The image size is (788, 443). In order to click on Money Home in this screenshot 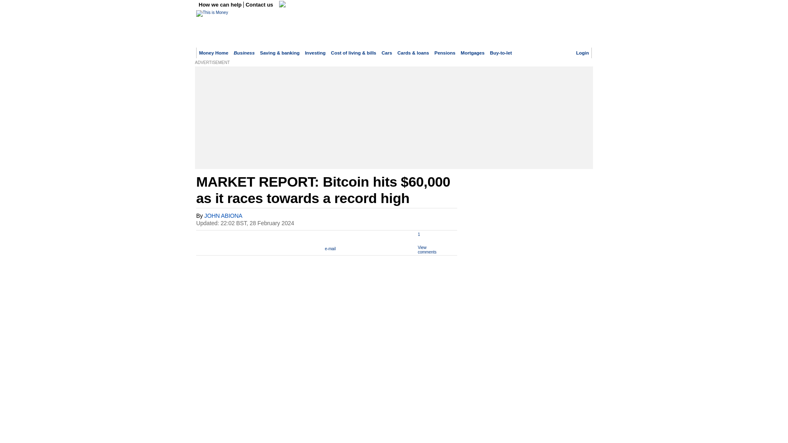, I will do `click(213, 53)`.